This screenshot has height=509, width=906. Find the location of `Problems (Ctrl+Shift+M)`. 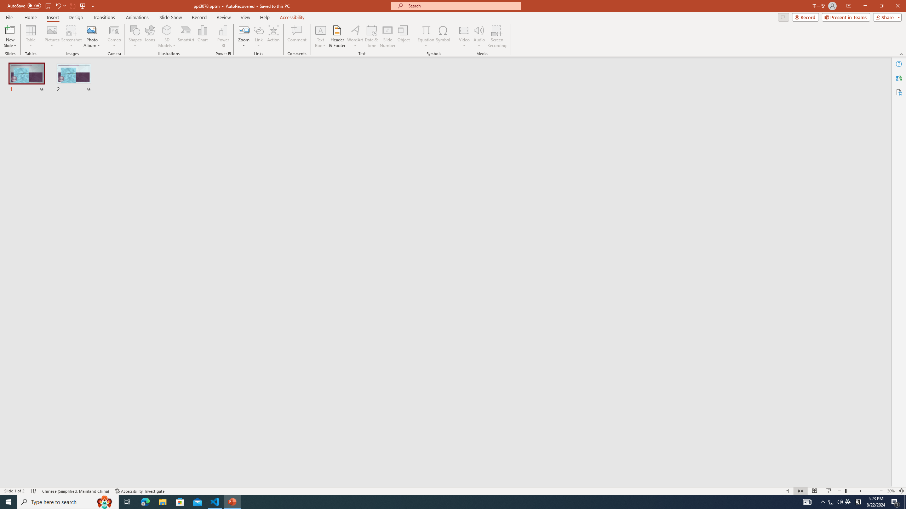

Problems (Ctrl+Shift+M) is located at coordinates (202, 332).